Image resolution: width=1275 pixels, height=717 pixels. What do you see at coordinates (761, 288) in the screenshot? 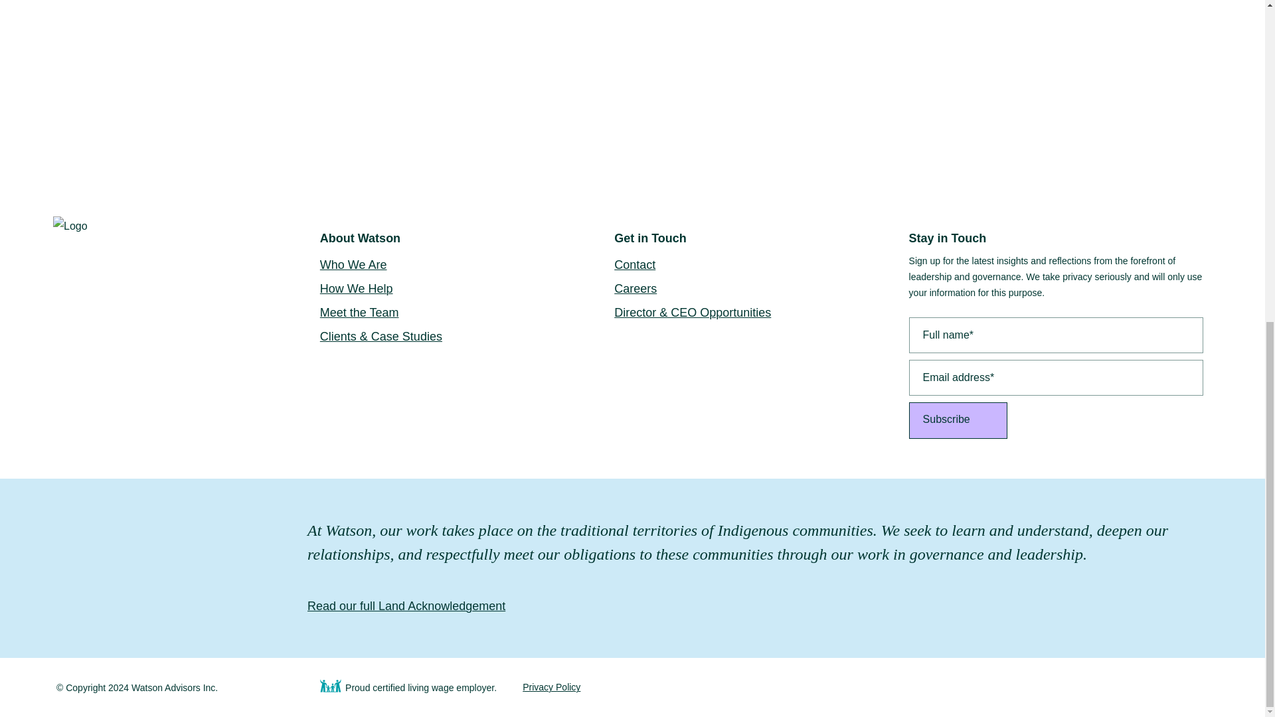
I see `Careers` at bounding box center [761, 288].